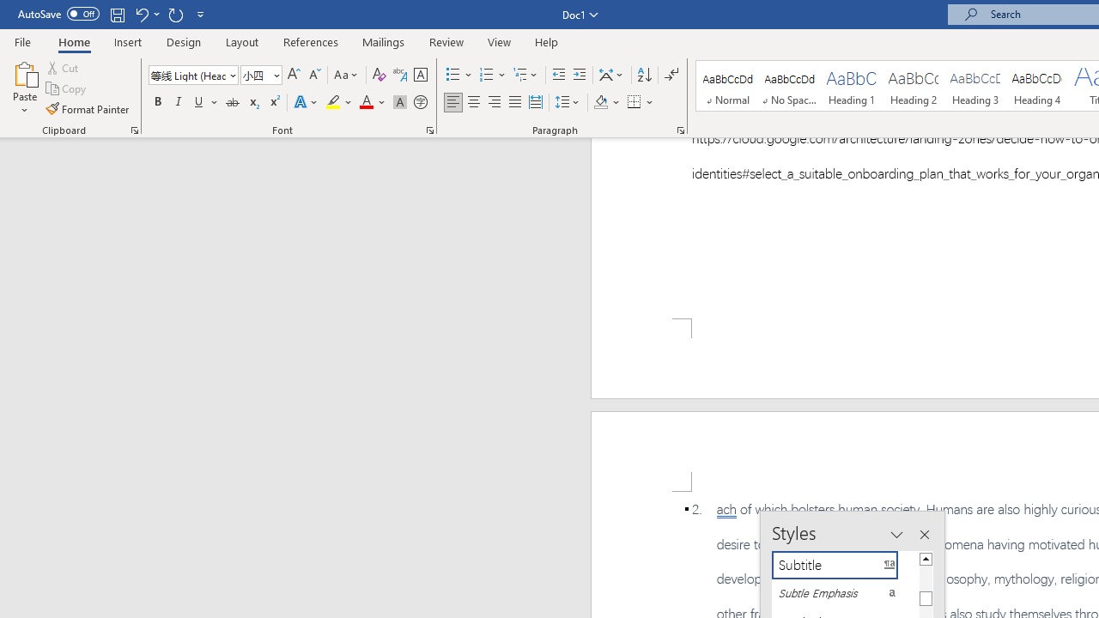 Image resolution: width=1099 pixels, height=618 pixels. I want to click on Subscript, so click(252, 103).